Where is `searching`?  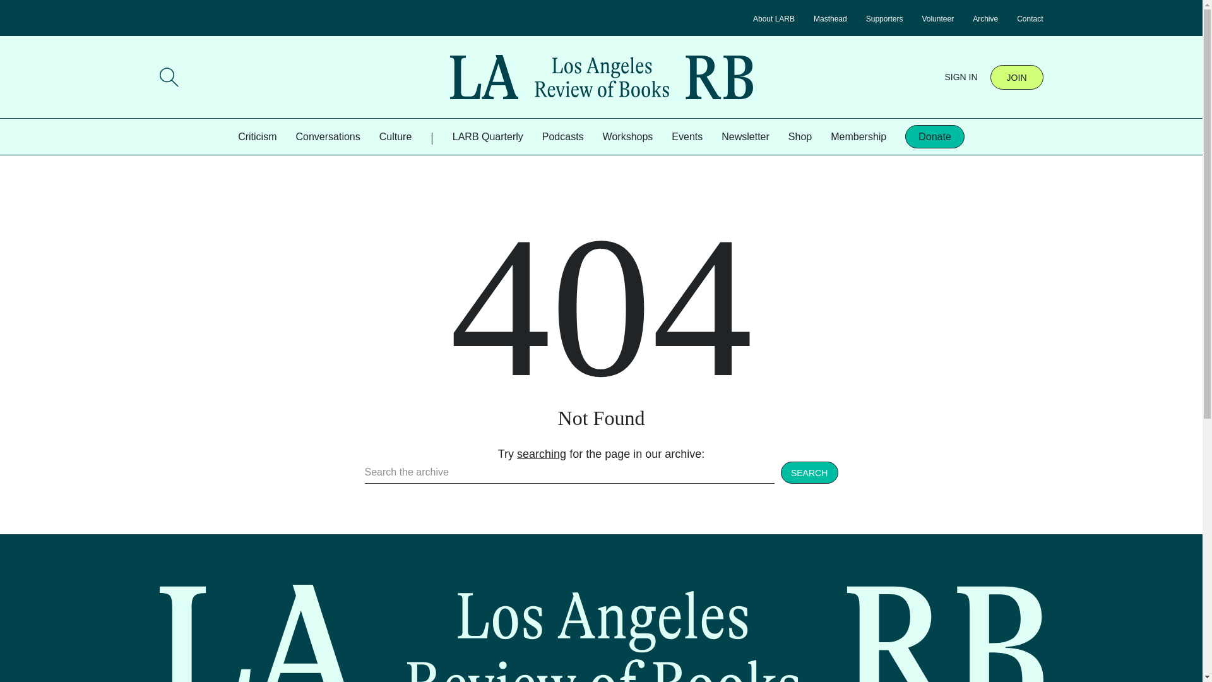
searching is located at coordinates (542, 453).